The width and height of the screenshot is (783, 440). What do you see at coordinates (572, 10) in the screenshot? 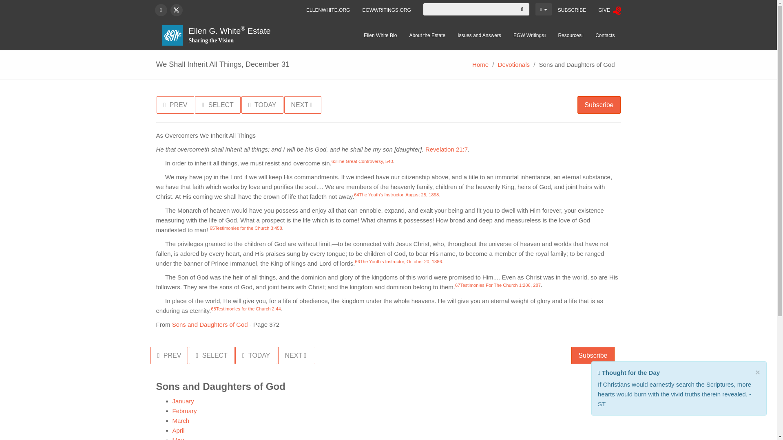
I see `SUBSCRIBE` at bounding box center [572, 10].